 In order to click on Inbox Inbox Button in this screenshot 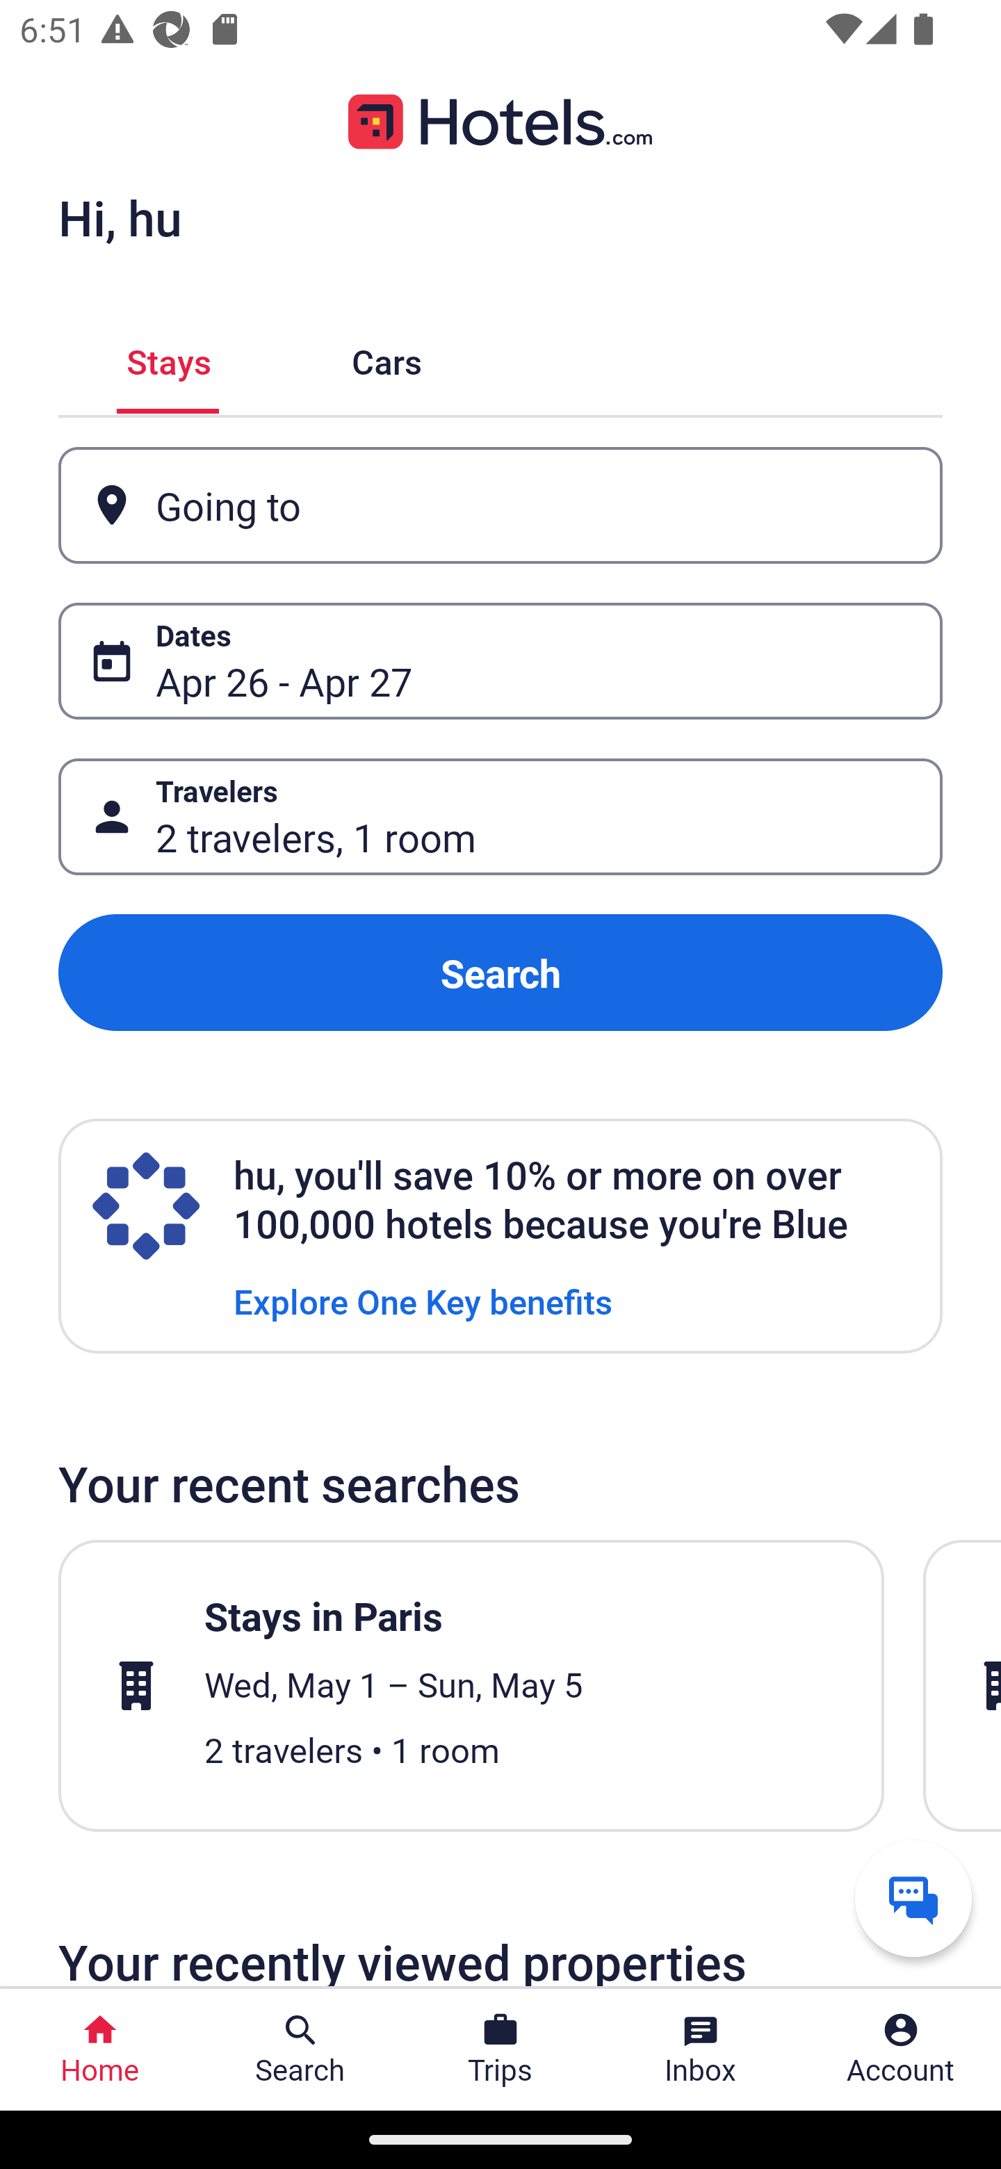, I will do `click(701, 2049)`.